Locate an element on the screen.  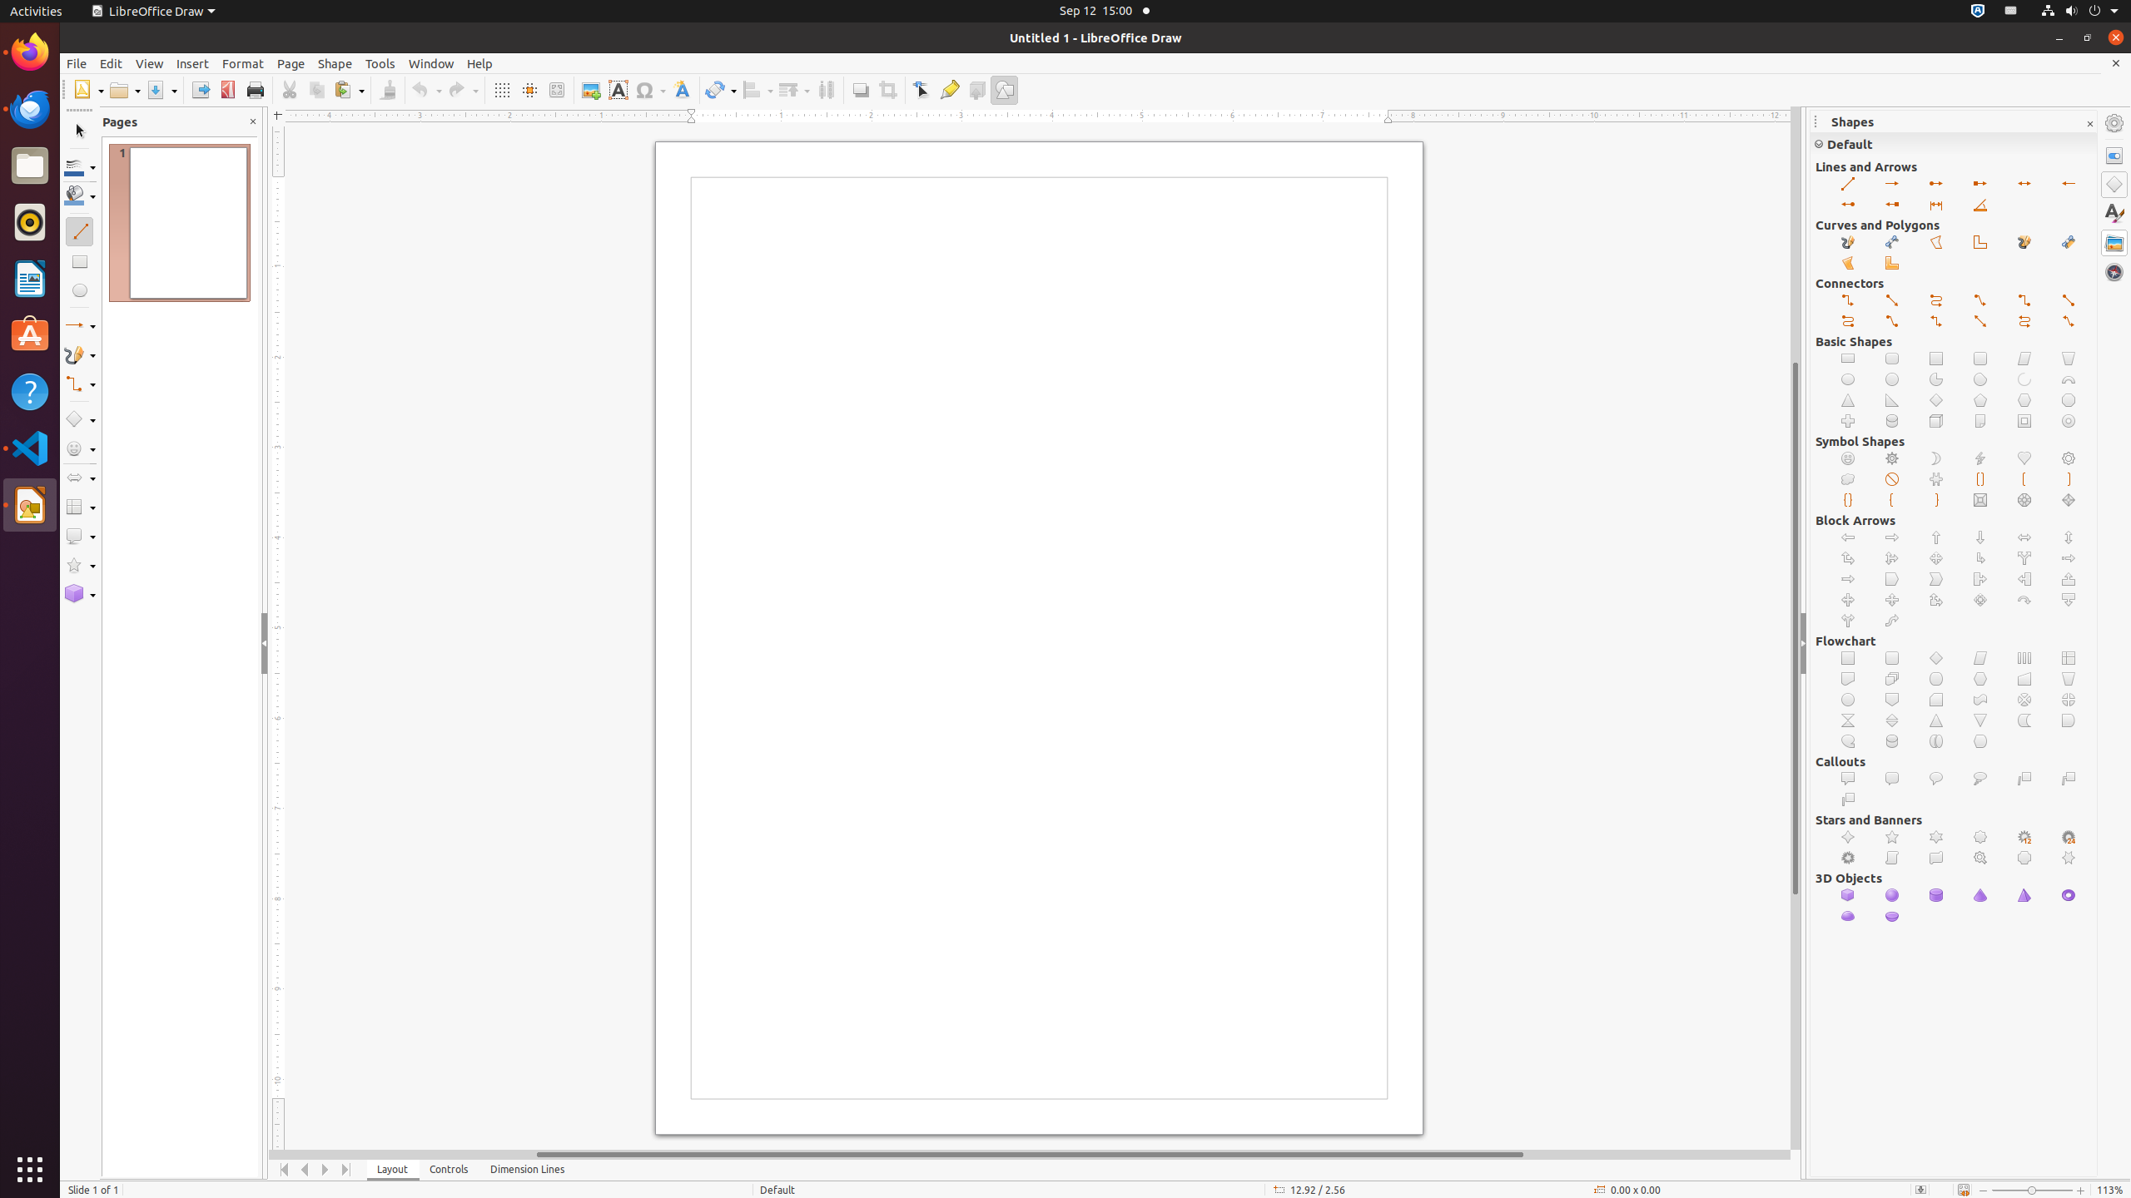
Dimension Lines is located at coordinates (528, 1170).